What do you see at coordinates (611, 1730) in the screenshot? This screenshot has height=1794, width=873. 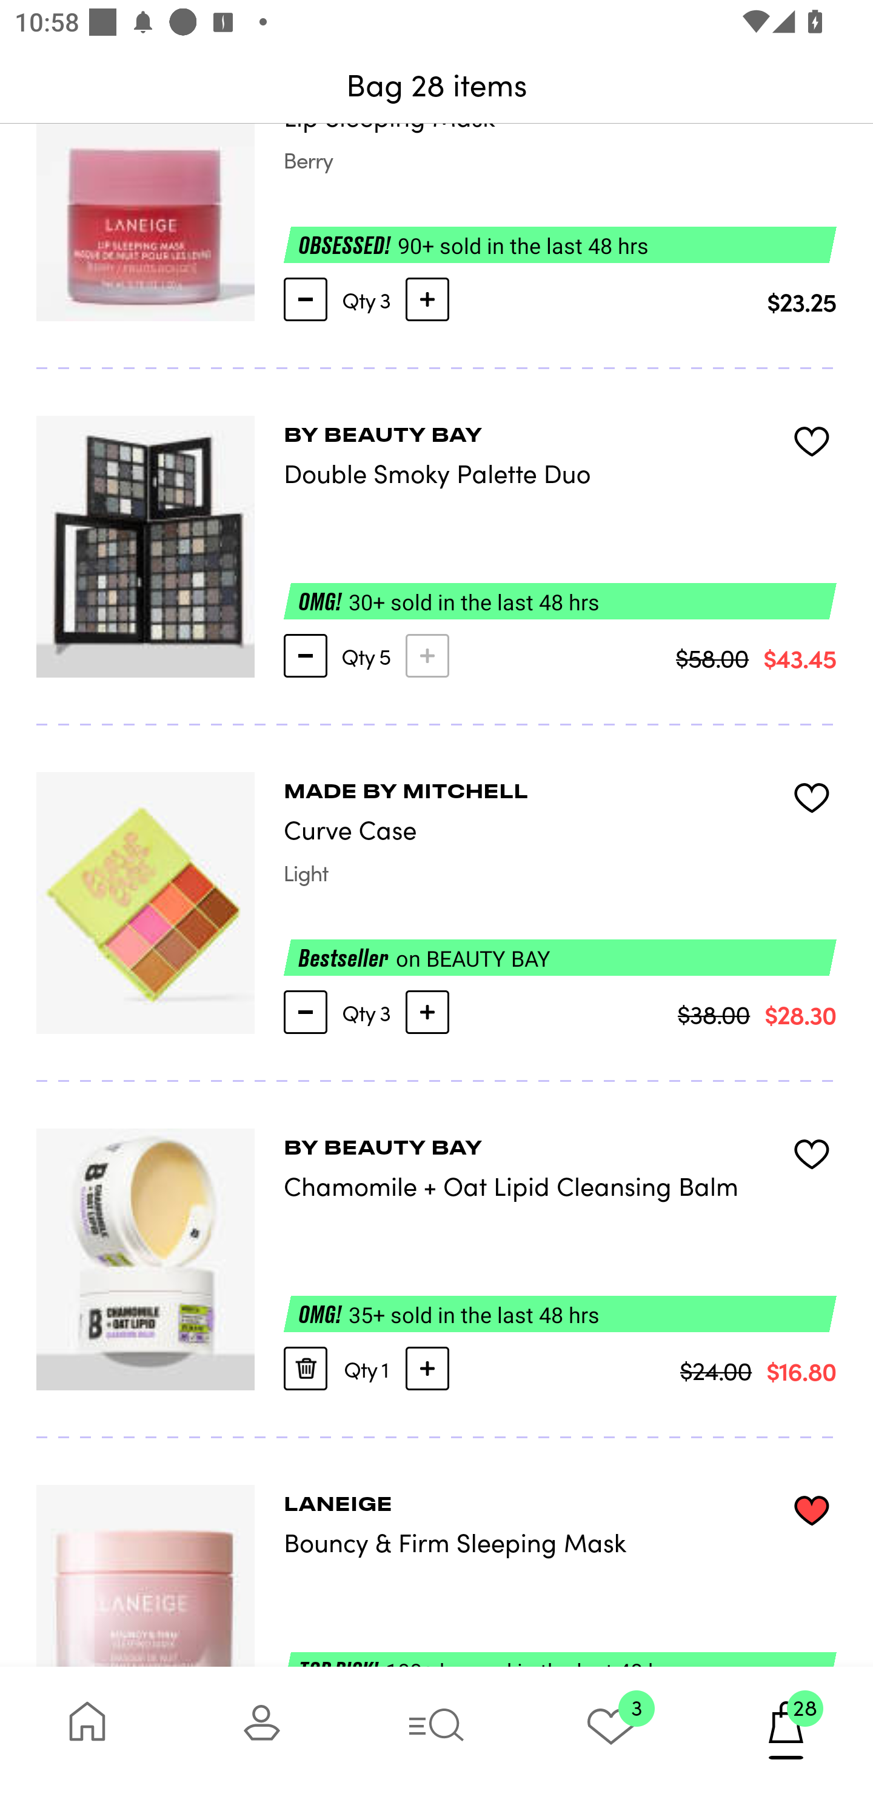 I see `3` at bounding box center [611, 1730].